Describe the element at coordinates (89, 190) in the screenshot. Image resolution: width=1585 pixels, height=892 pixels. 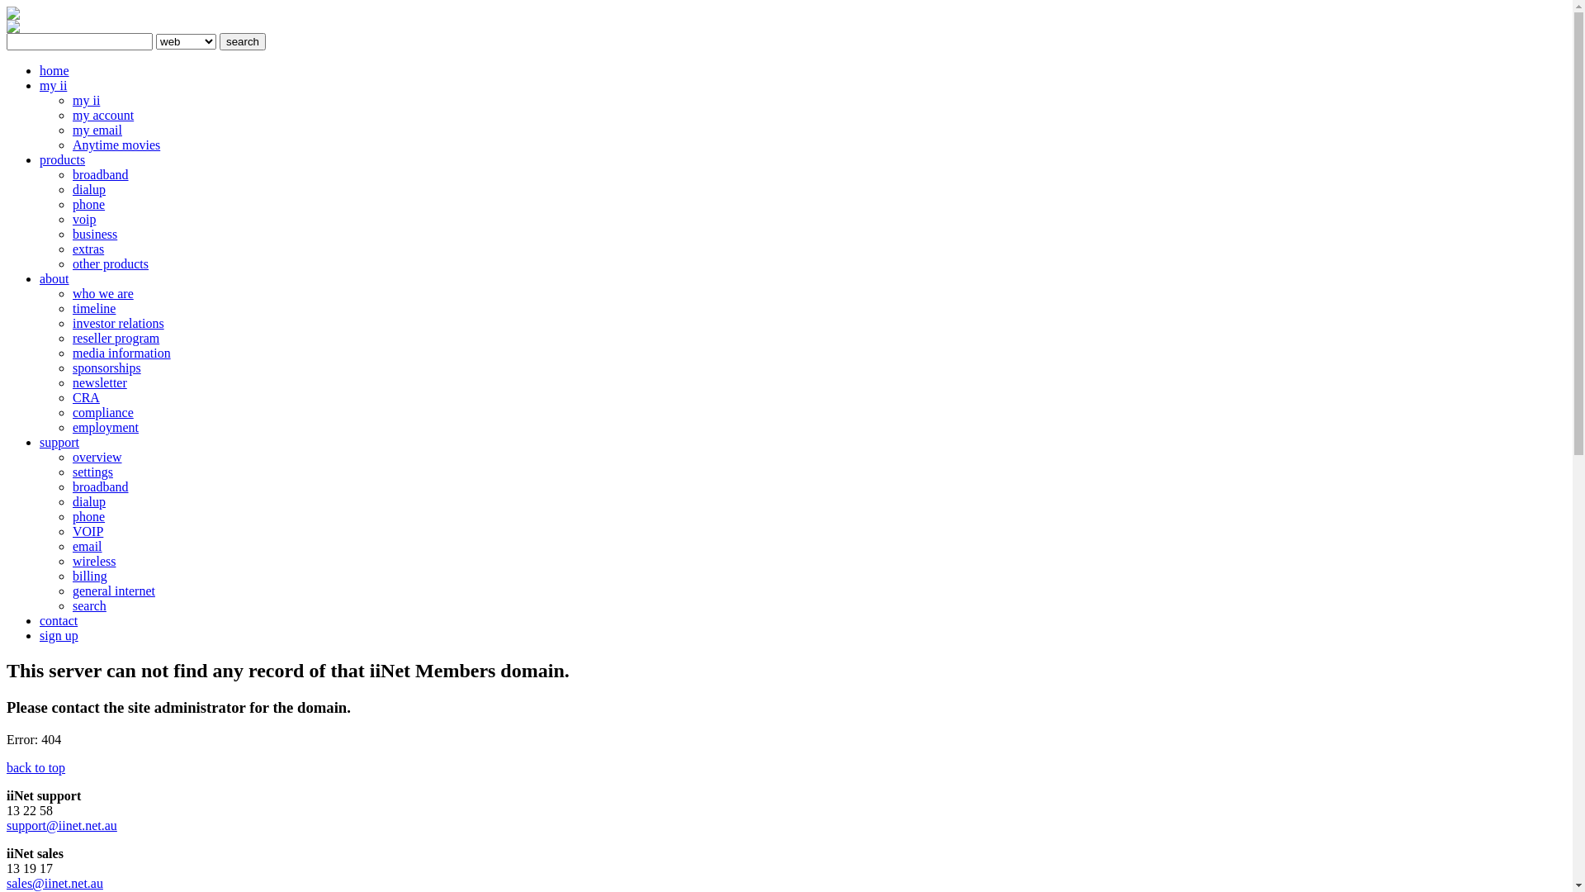
I see `dialup` at that location.